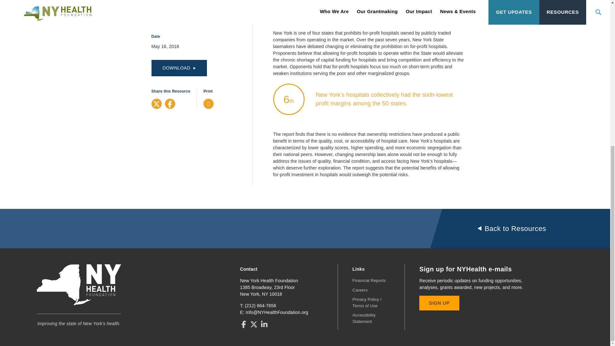 The image size is (615, 346). Describe the element at coordinates (170, 104) in the screenshot. I see `FB` at that location.